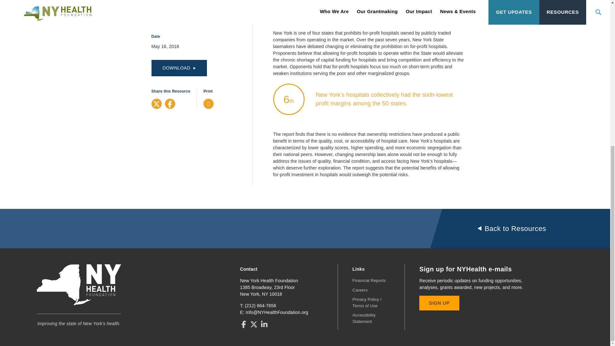 The image size is (615, 346). Describe the element at coordinates (170, 104) in the screenshot. I see `FB` at that location.